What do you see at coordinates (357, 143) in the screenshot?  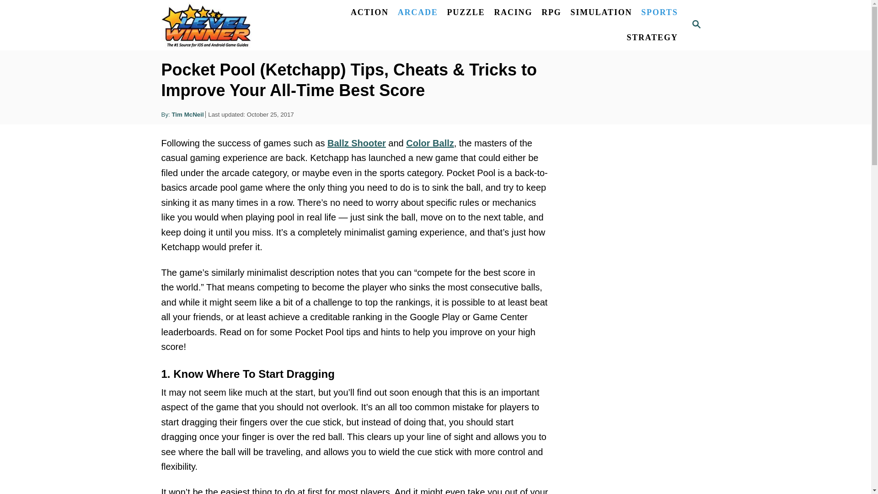 I see `Ballz Shooter` at bounding box center [357, 143].